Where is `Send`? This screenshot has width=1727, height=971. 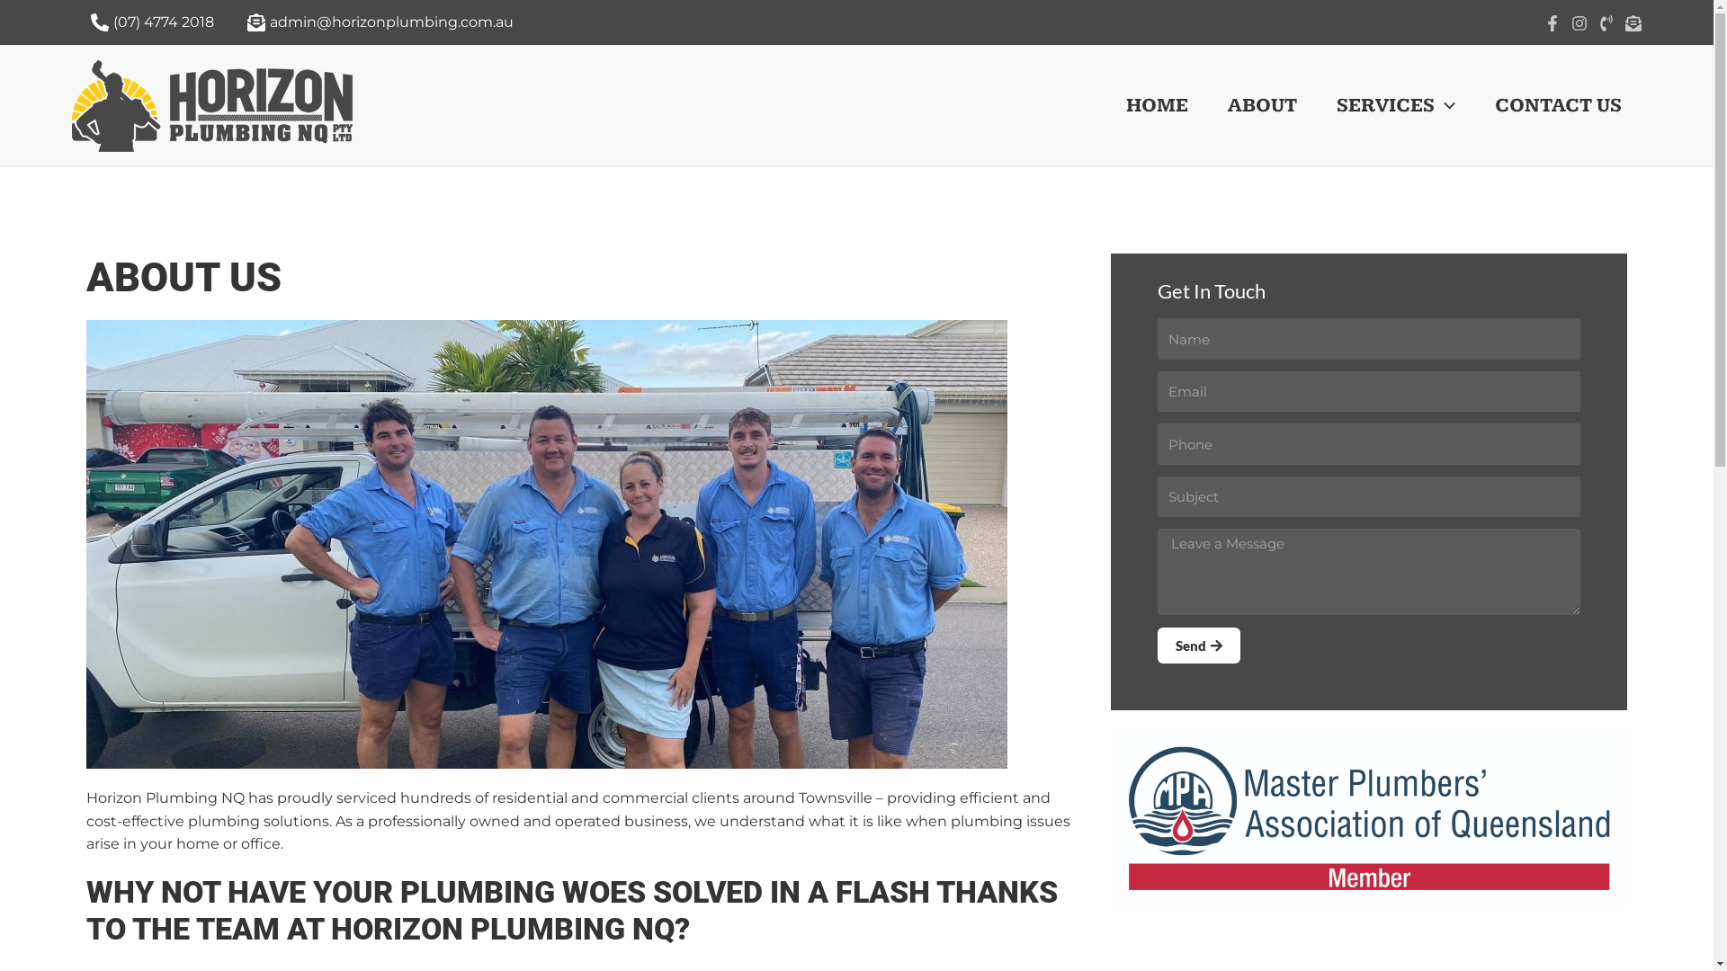
Send is located at coordinates (1199, 646).